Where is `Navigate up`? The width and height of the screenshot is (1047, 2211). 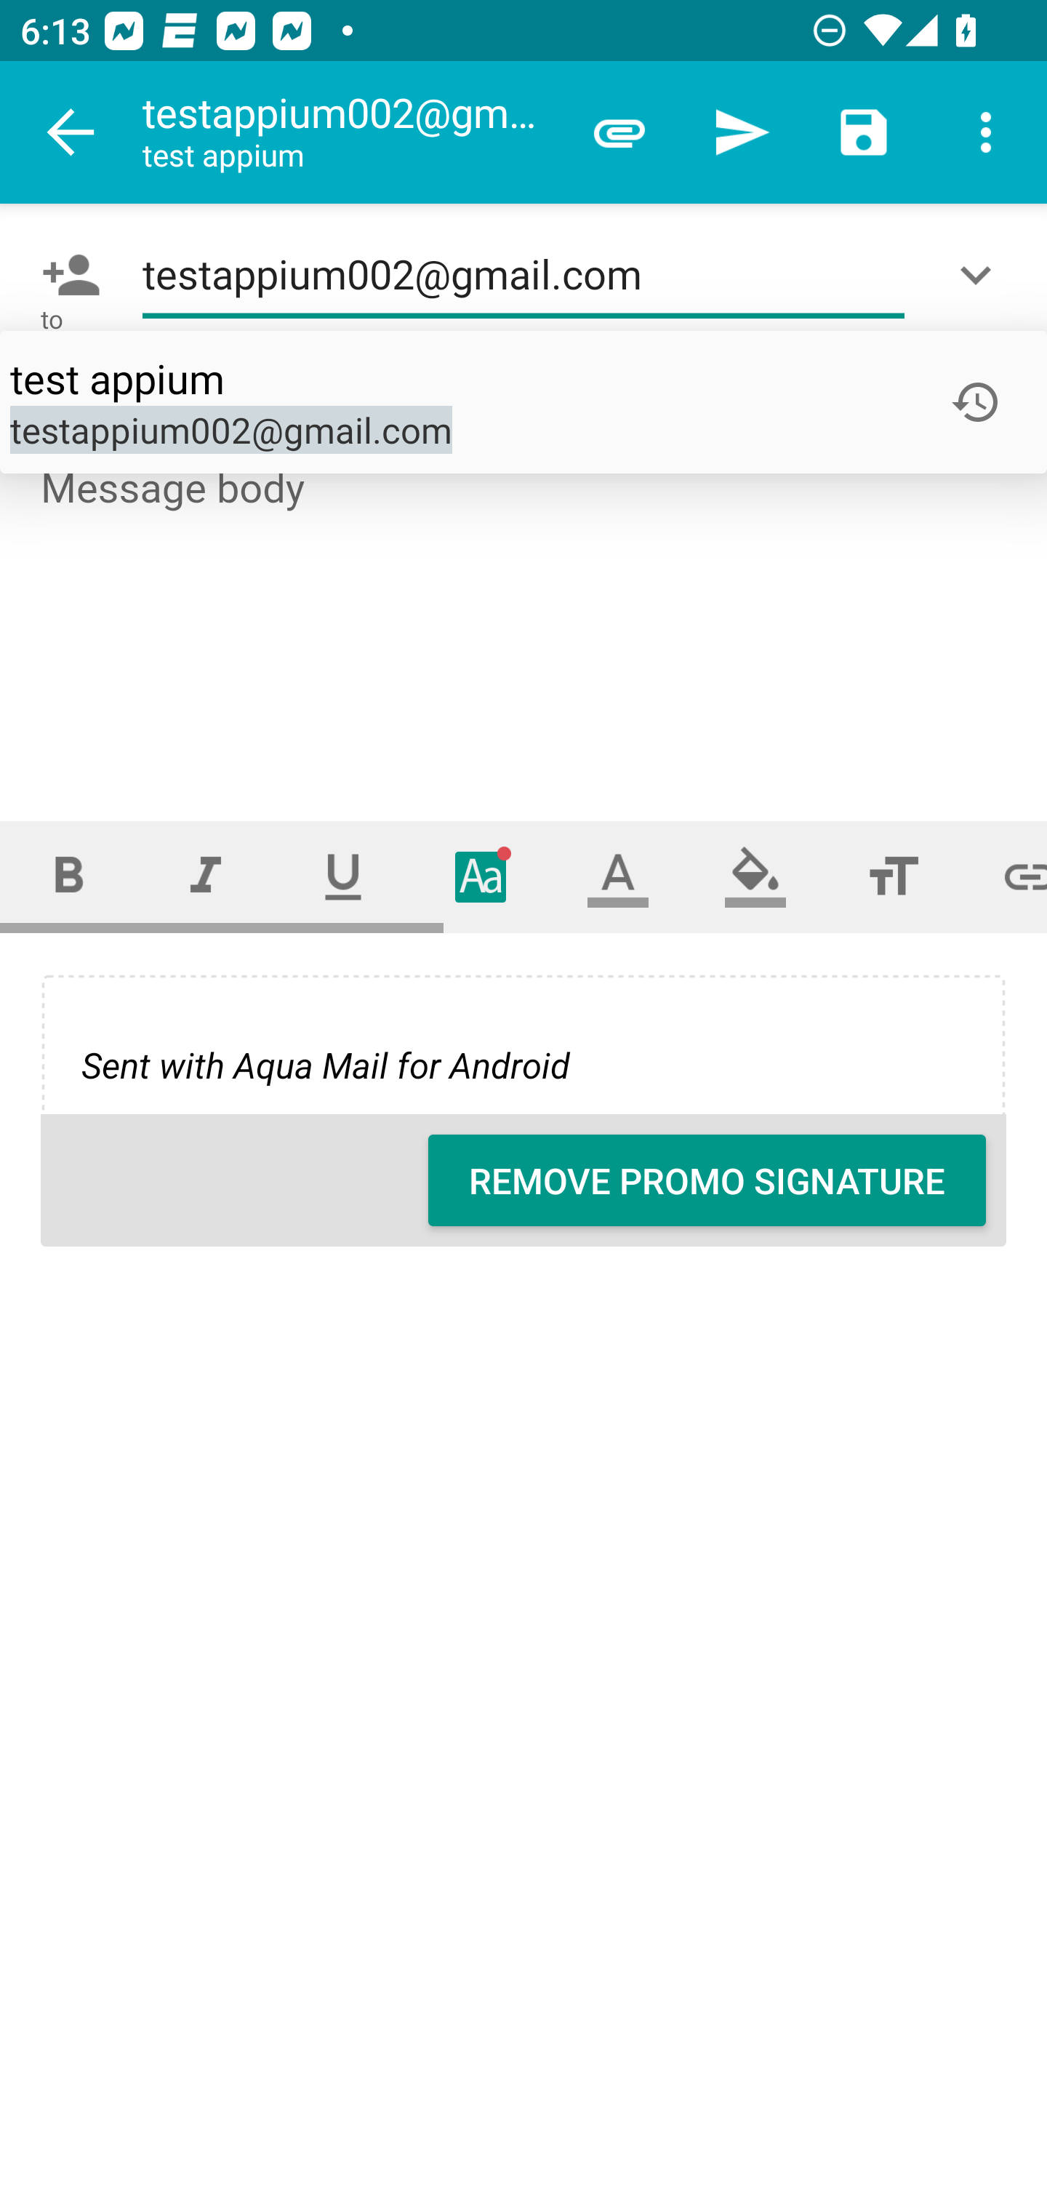
Navigate up is located at coordinates (71, 132).